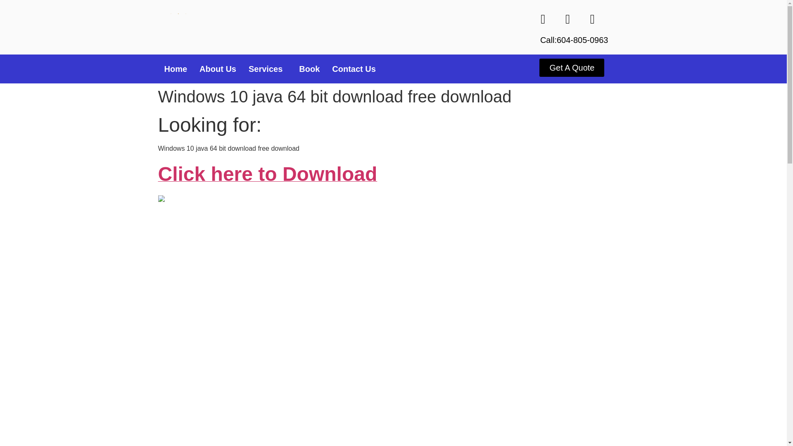 This screenshot has height=446, width=793. What do you see at coordinates (268, 178) in the screenshot?
I see `Click here to Download` at bounding box center [268, 178].